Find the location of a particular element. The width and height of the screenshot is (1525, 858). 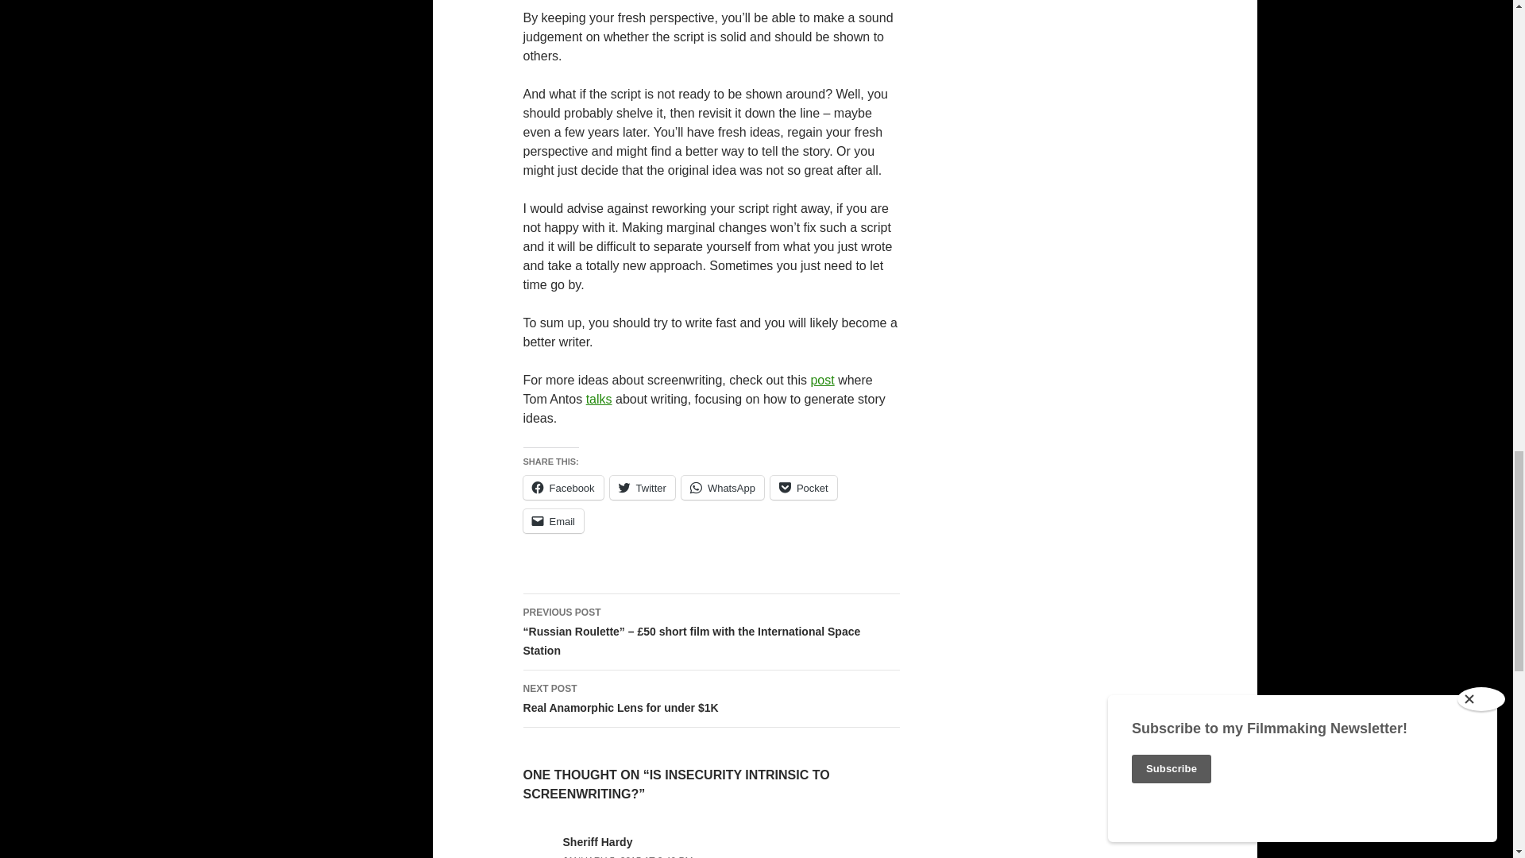

Tom Antos on how to generate story ideas - filmmaking is located at coordinates (599, 399).